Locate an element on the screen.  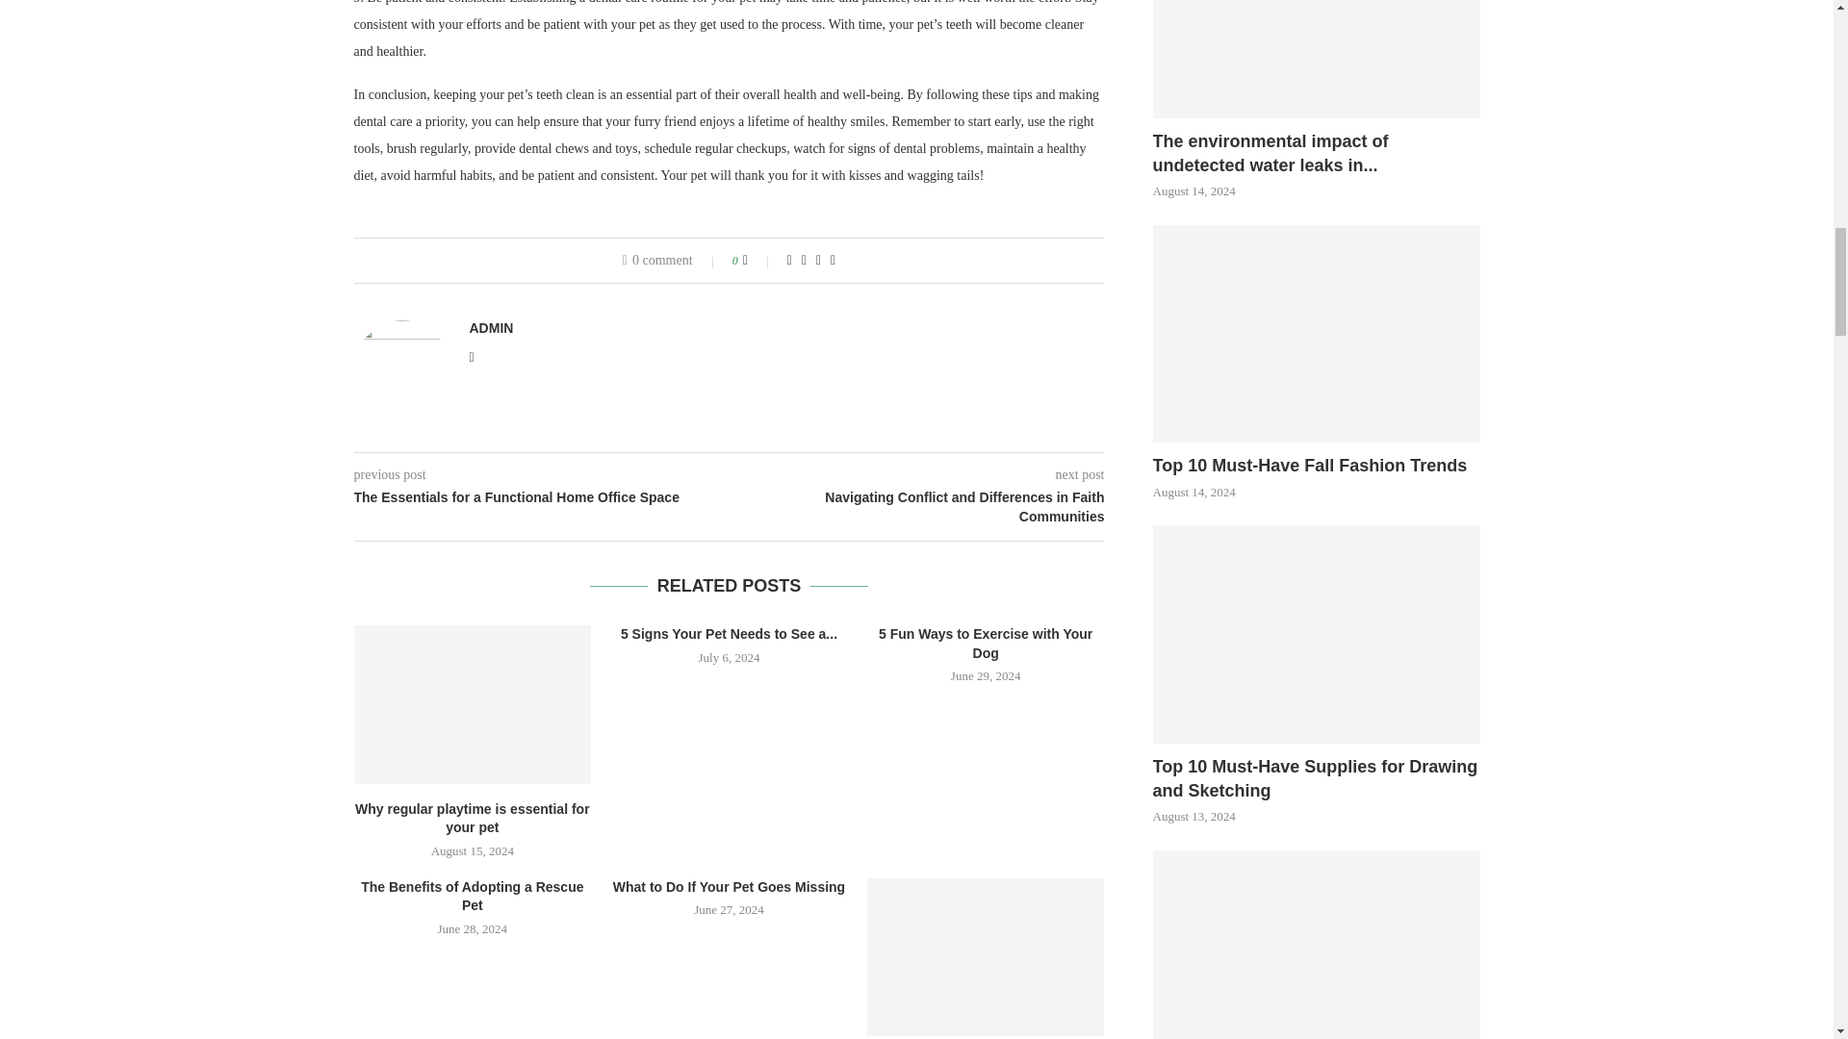
How to Help Your Pet Cope with Separation Anxiety is located at coordinates (986, 956).